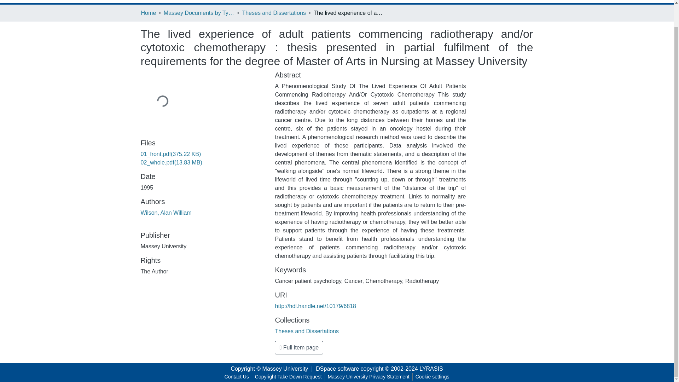 This screenshot has width=679, height=382. What do you see at coordinates (337, 369) in the screenshot?
I see `DSpace software` at bounding box center [337, 369].